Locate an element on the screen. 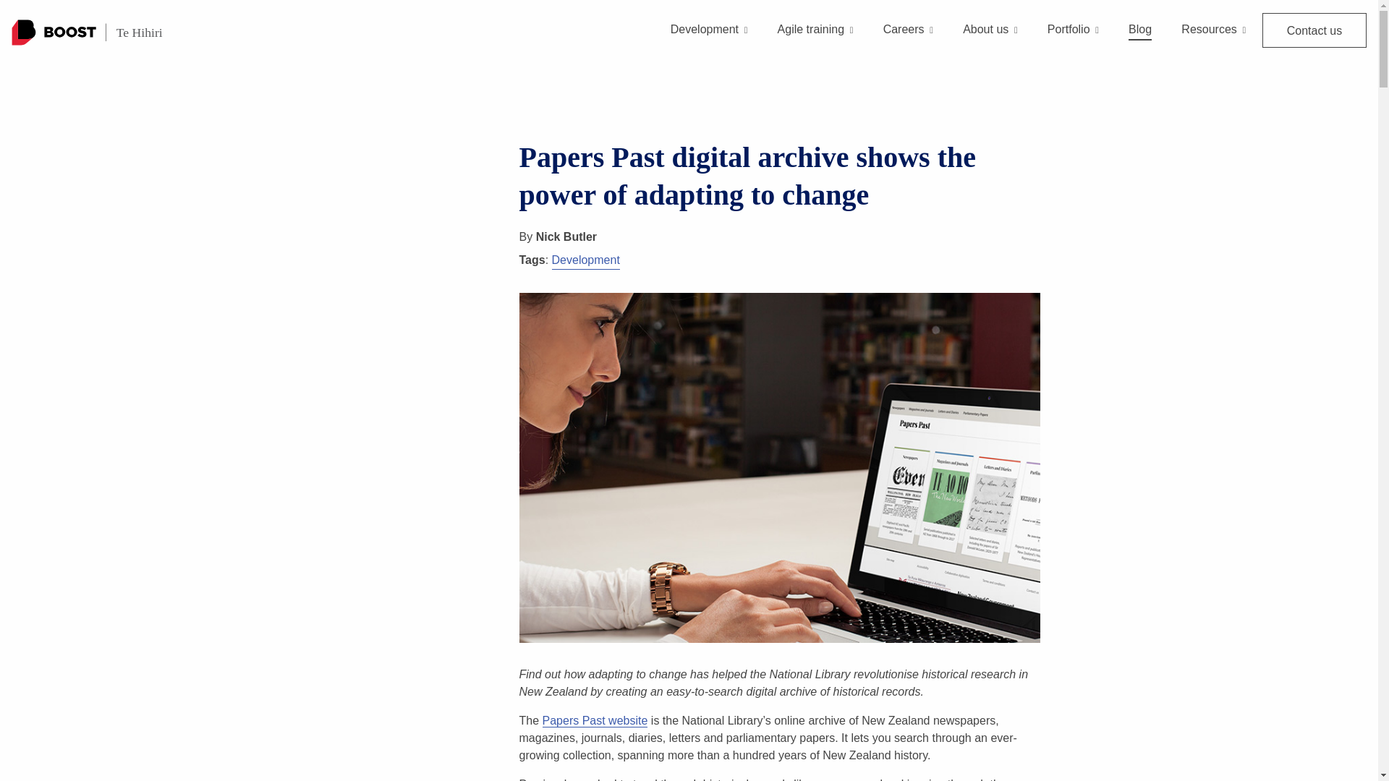  Agile training is located at coordinates (816, 41).